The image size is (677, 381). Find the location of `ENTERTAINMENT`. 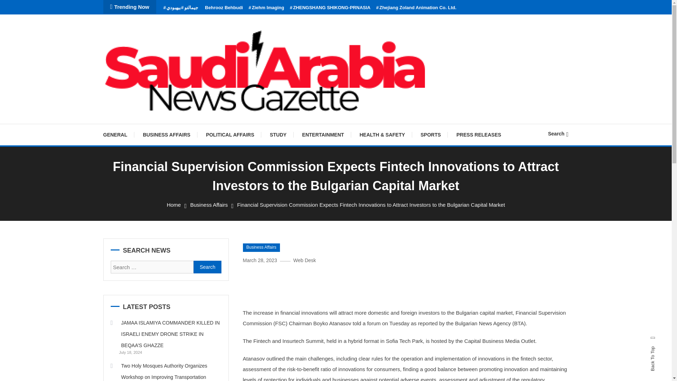

ENTERTAINMENT is located at coordinates (323, 135).